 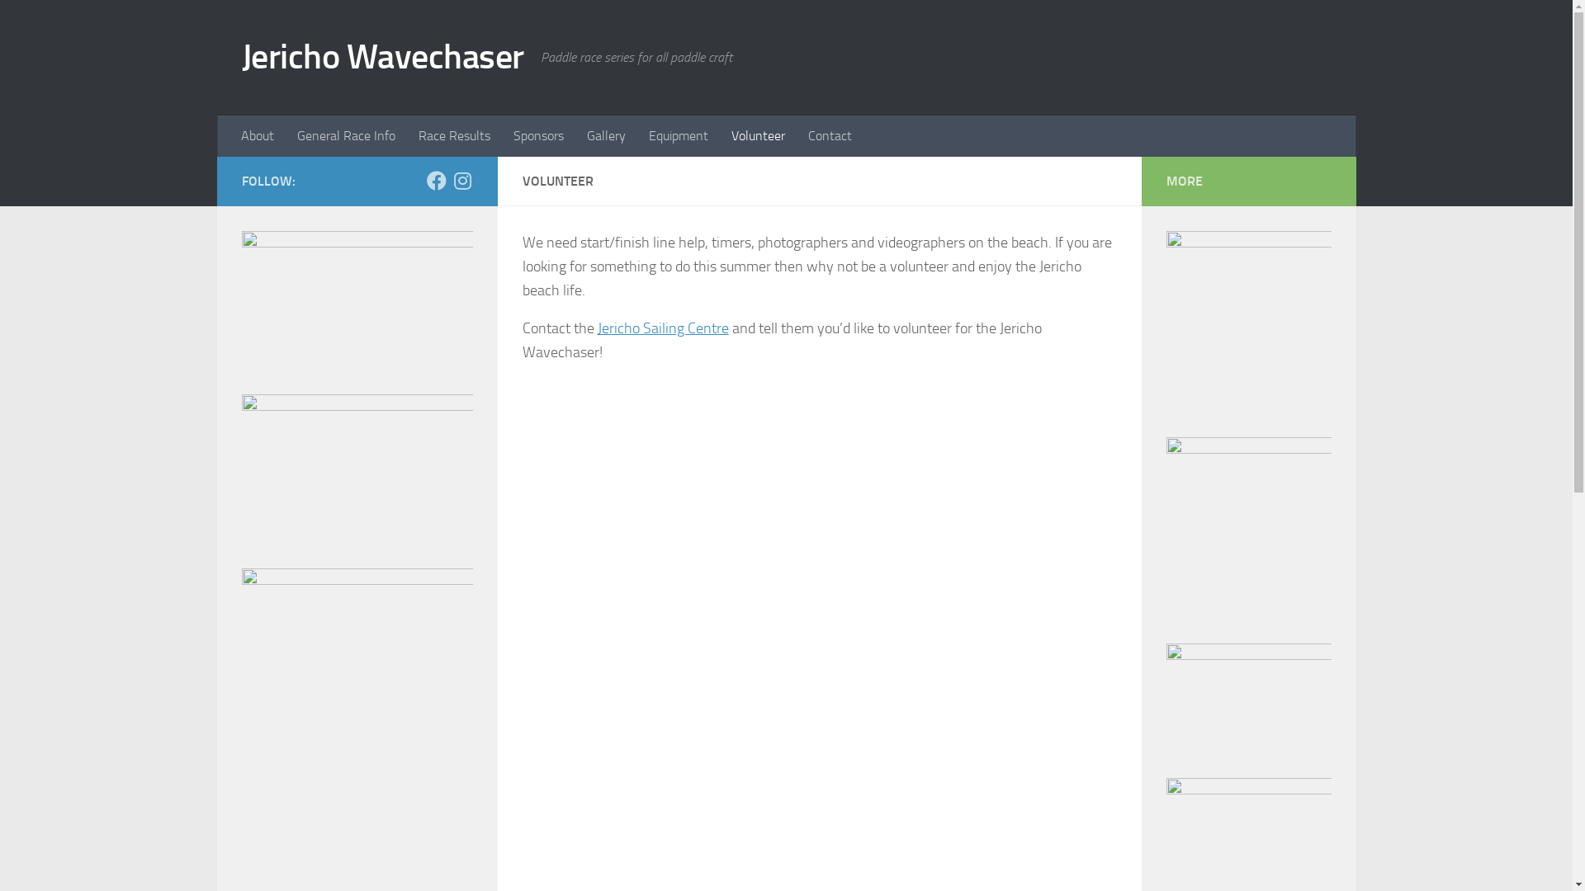 I want to click on About, so click(x=258, y=136).